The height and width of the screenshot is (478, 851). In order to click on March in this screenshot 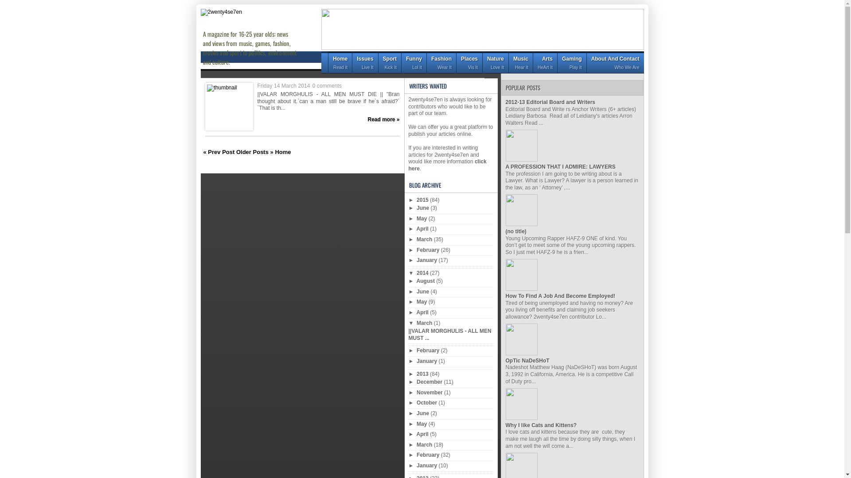, I will do `click(425, 445)`.